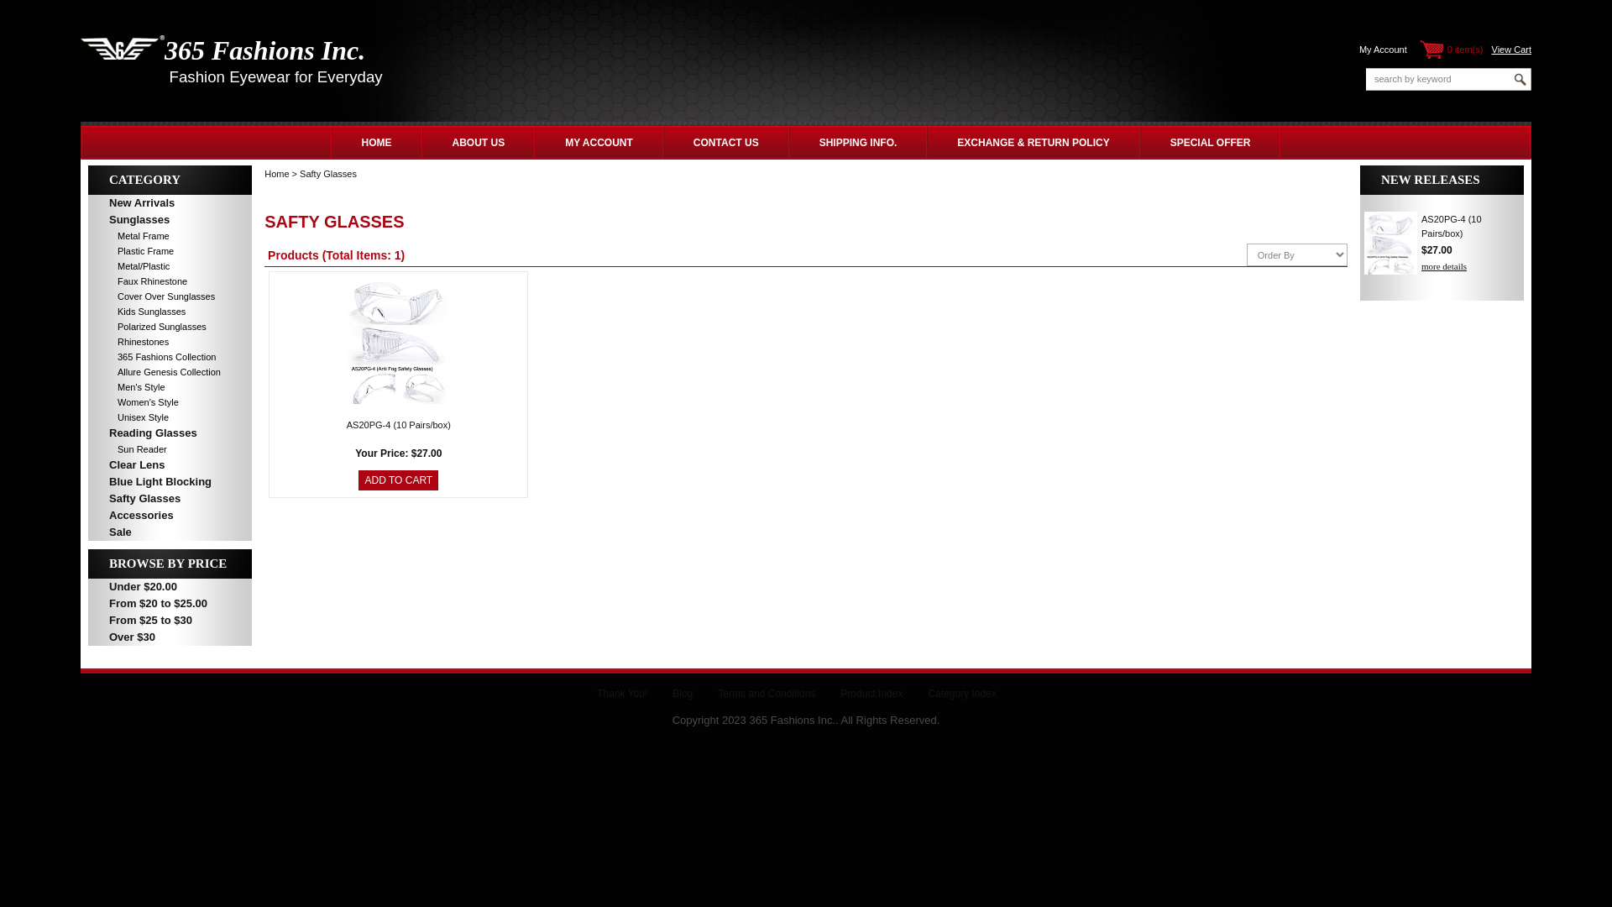  What do you see at coordinates (1384, 50) in the screenshot?
I see `My Account` at bounding box center [1384, 50].